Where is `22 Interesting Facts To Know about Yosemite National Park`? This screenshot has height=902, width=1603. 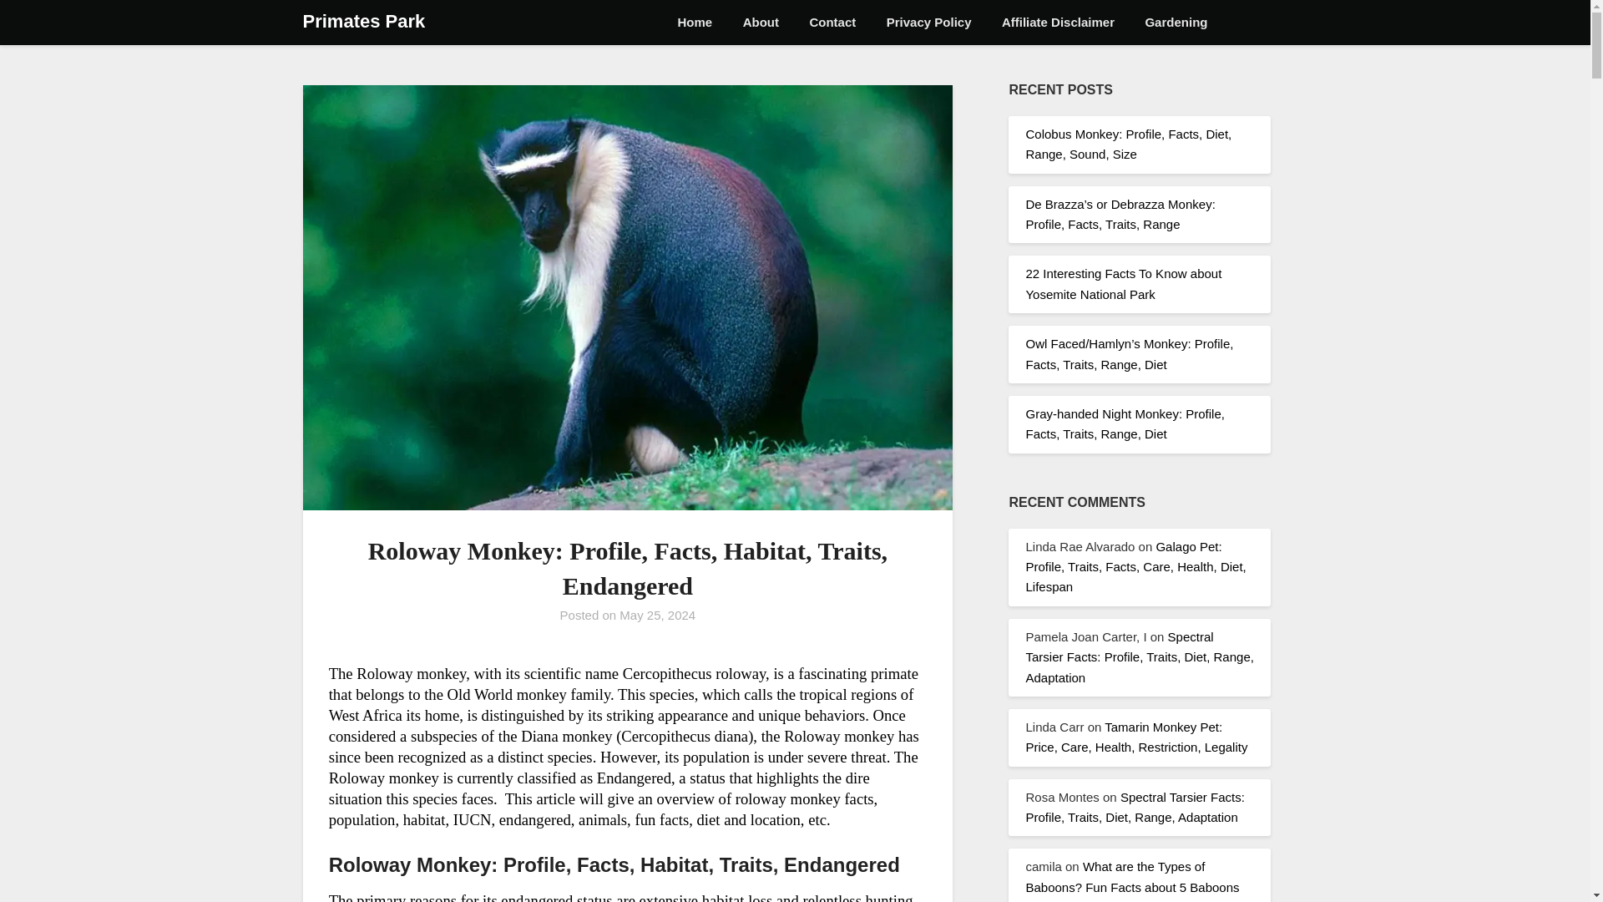
22 Interesting Facts To Know about Yosemite National Park is located at coordinates (1124, 282).